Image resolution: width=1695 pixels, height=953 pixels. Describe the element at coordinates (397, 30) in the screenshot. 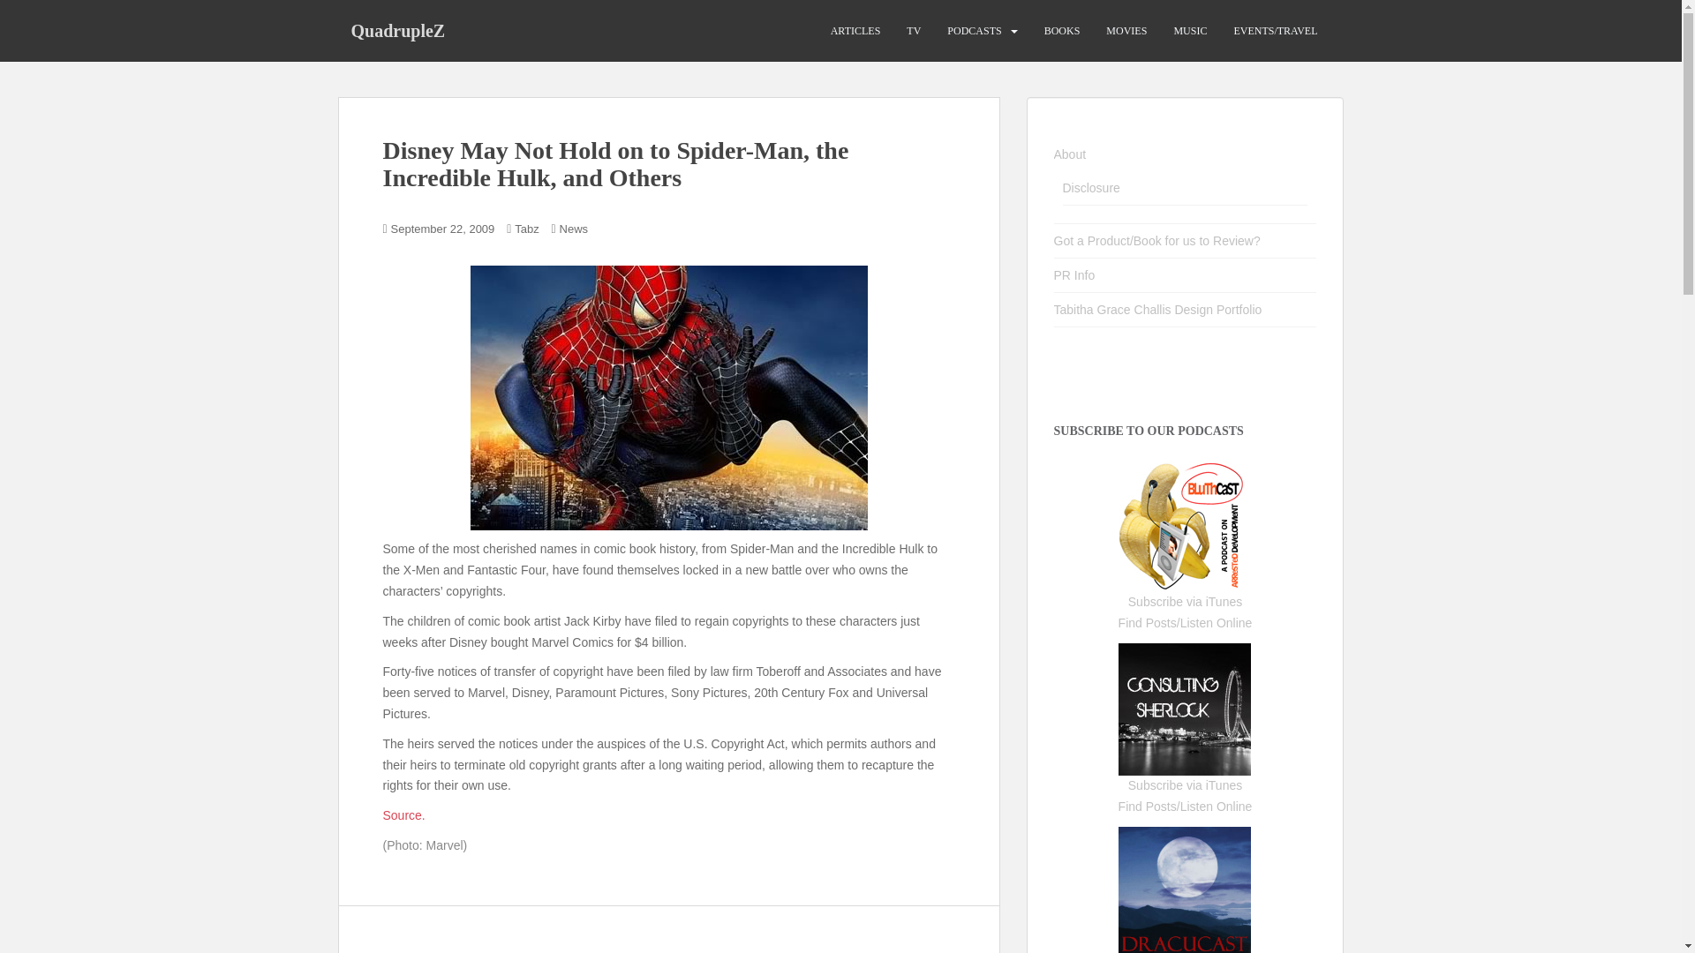

I see `QuadrupleZ` at that location.